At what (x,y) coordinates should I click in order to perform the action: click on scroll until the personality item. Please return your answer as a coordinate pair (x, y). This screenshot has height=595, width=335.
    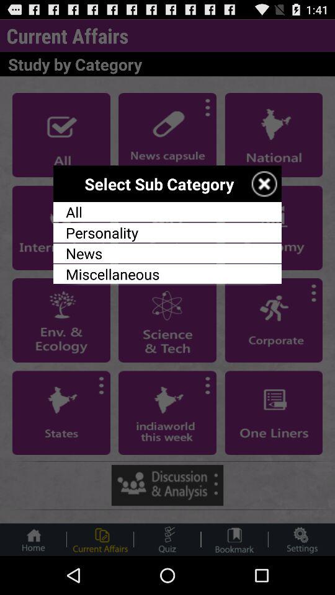
    Looking at the image, I should click on (167, 232).